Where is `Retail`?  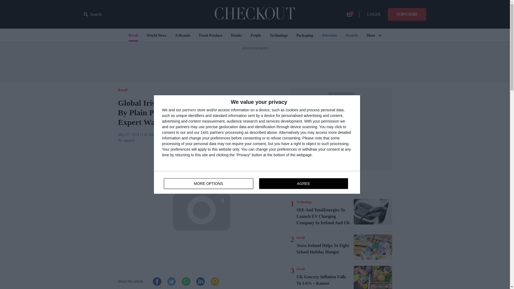 Retail is located at coordinates (300, 269).